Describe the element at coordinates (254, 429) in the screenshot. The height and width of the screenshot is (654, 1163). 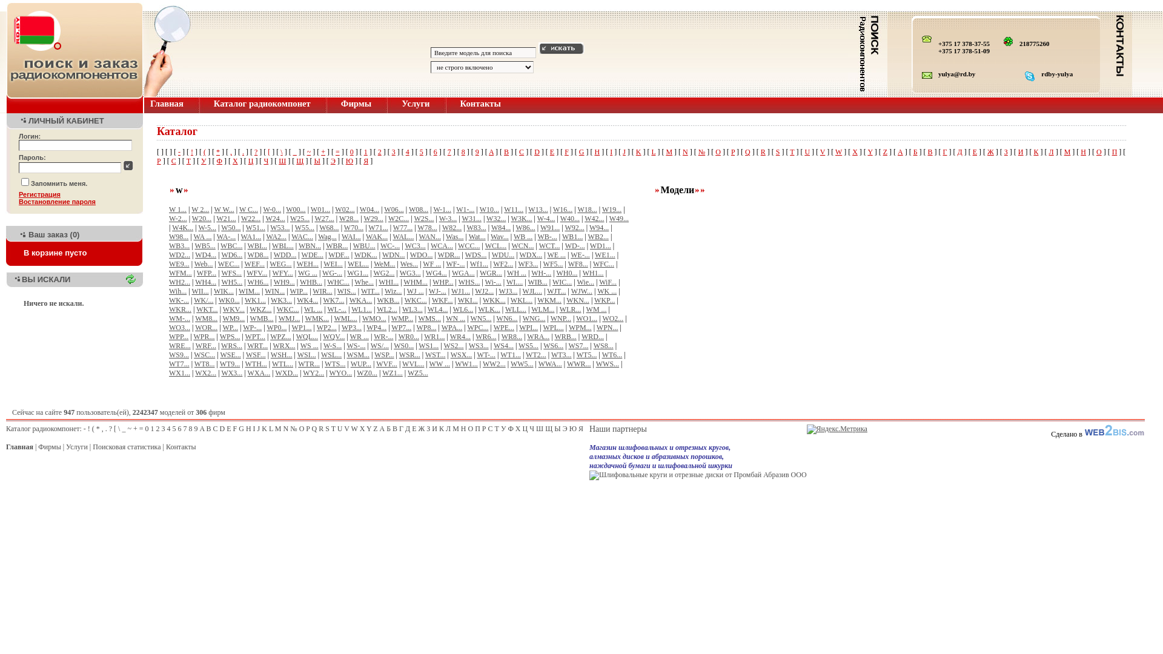
I see `I` at that location.